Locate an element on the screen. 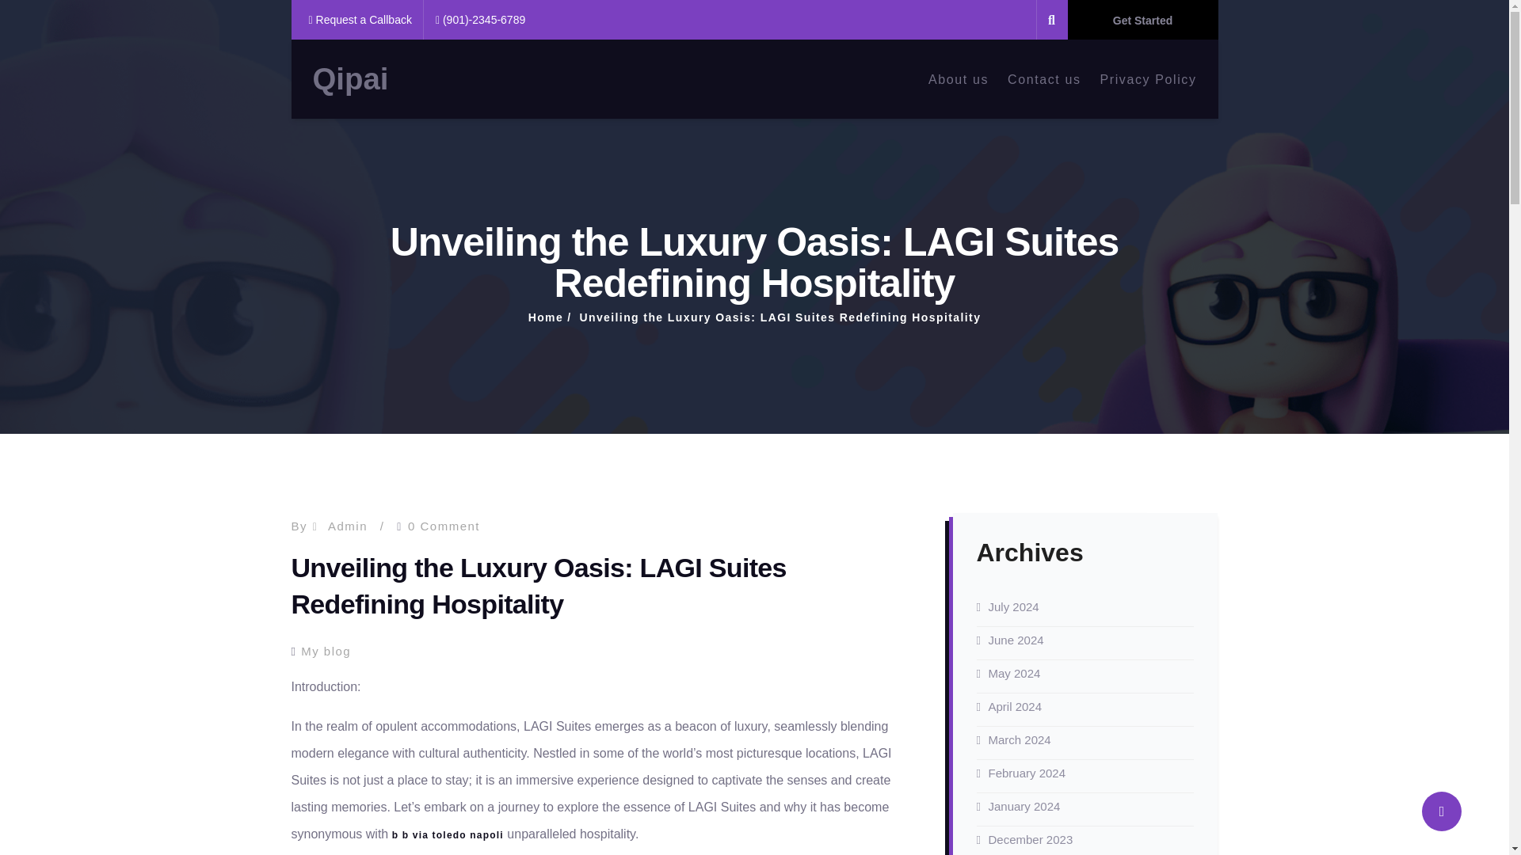 This screenshot has height=855, width=1521. April 2024 is located at coordinates (1016, 706).